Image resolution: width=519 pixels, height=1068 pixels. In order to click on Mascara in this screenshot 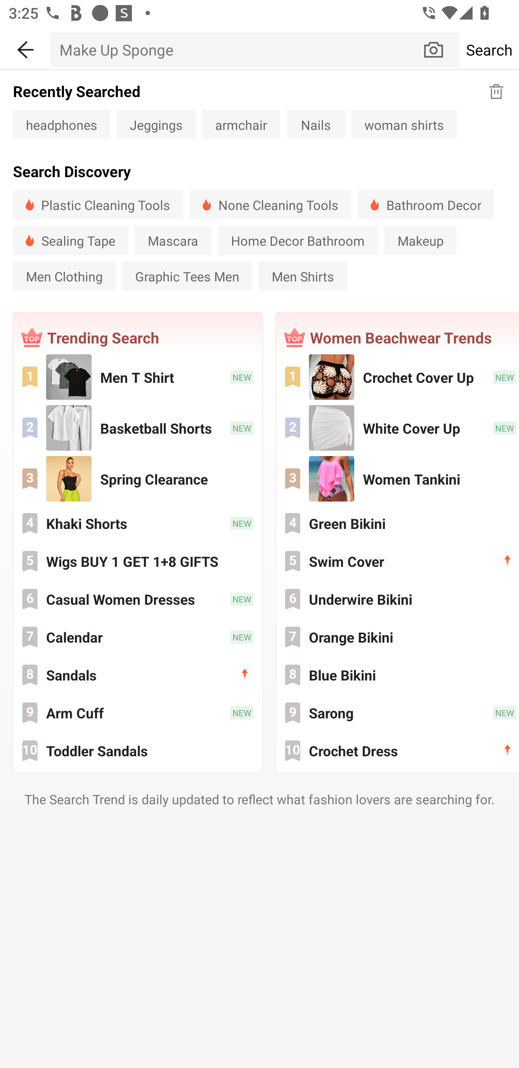, I will do `click(173, 240)`.